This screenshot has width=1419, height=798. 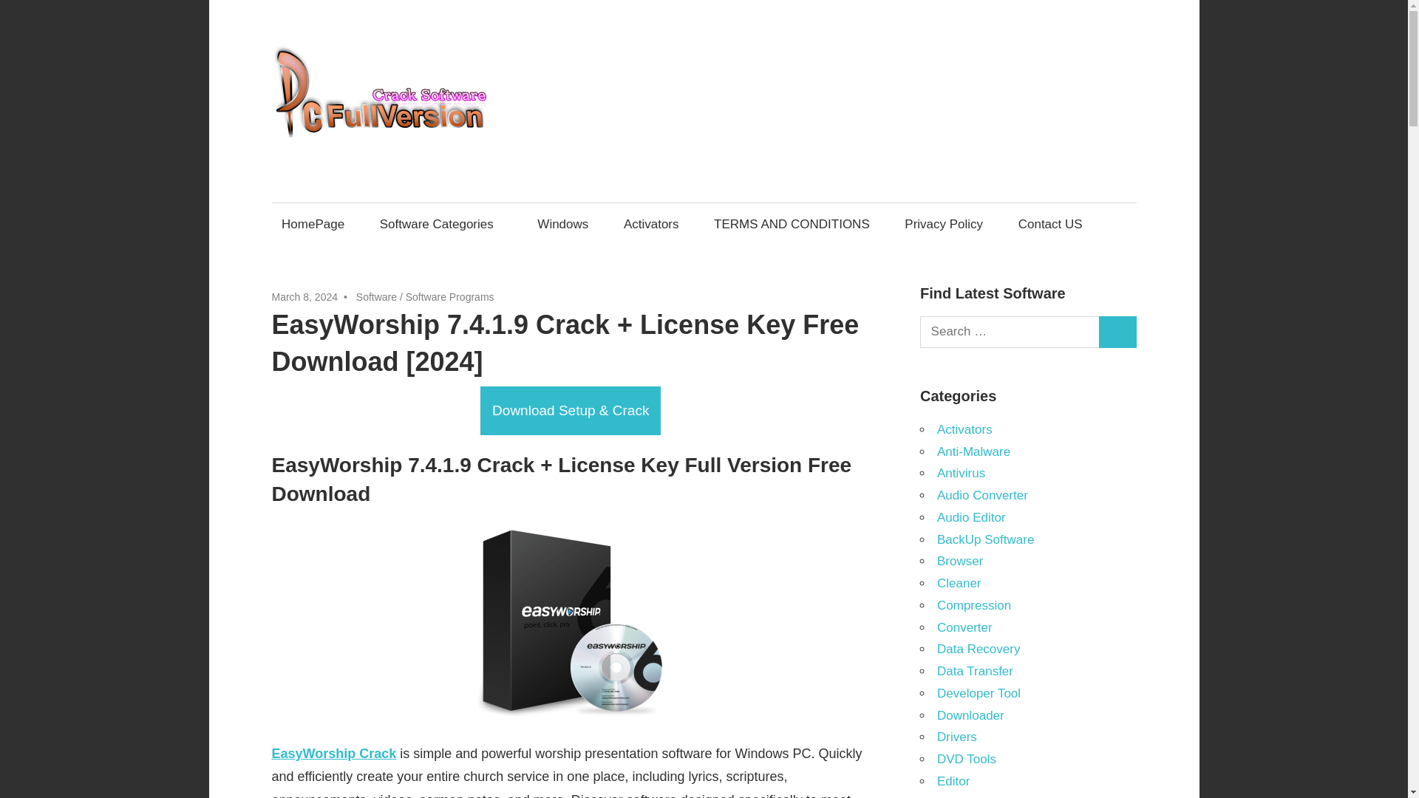 I want to click on Contact US, so click(x=1049, y=224).